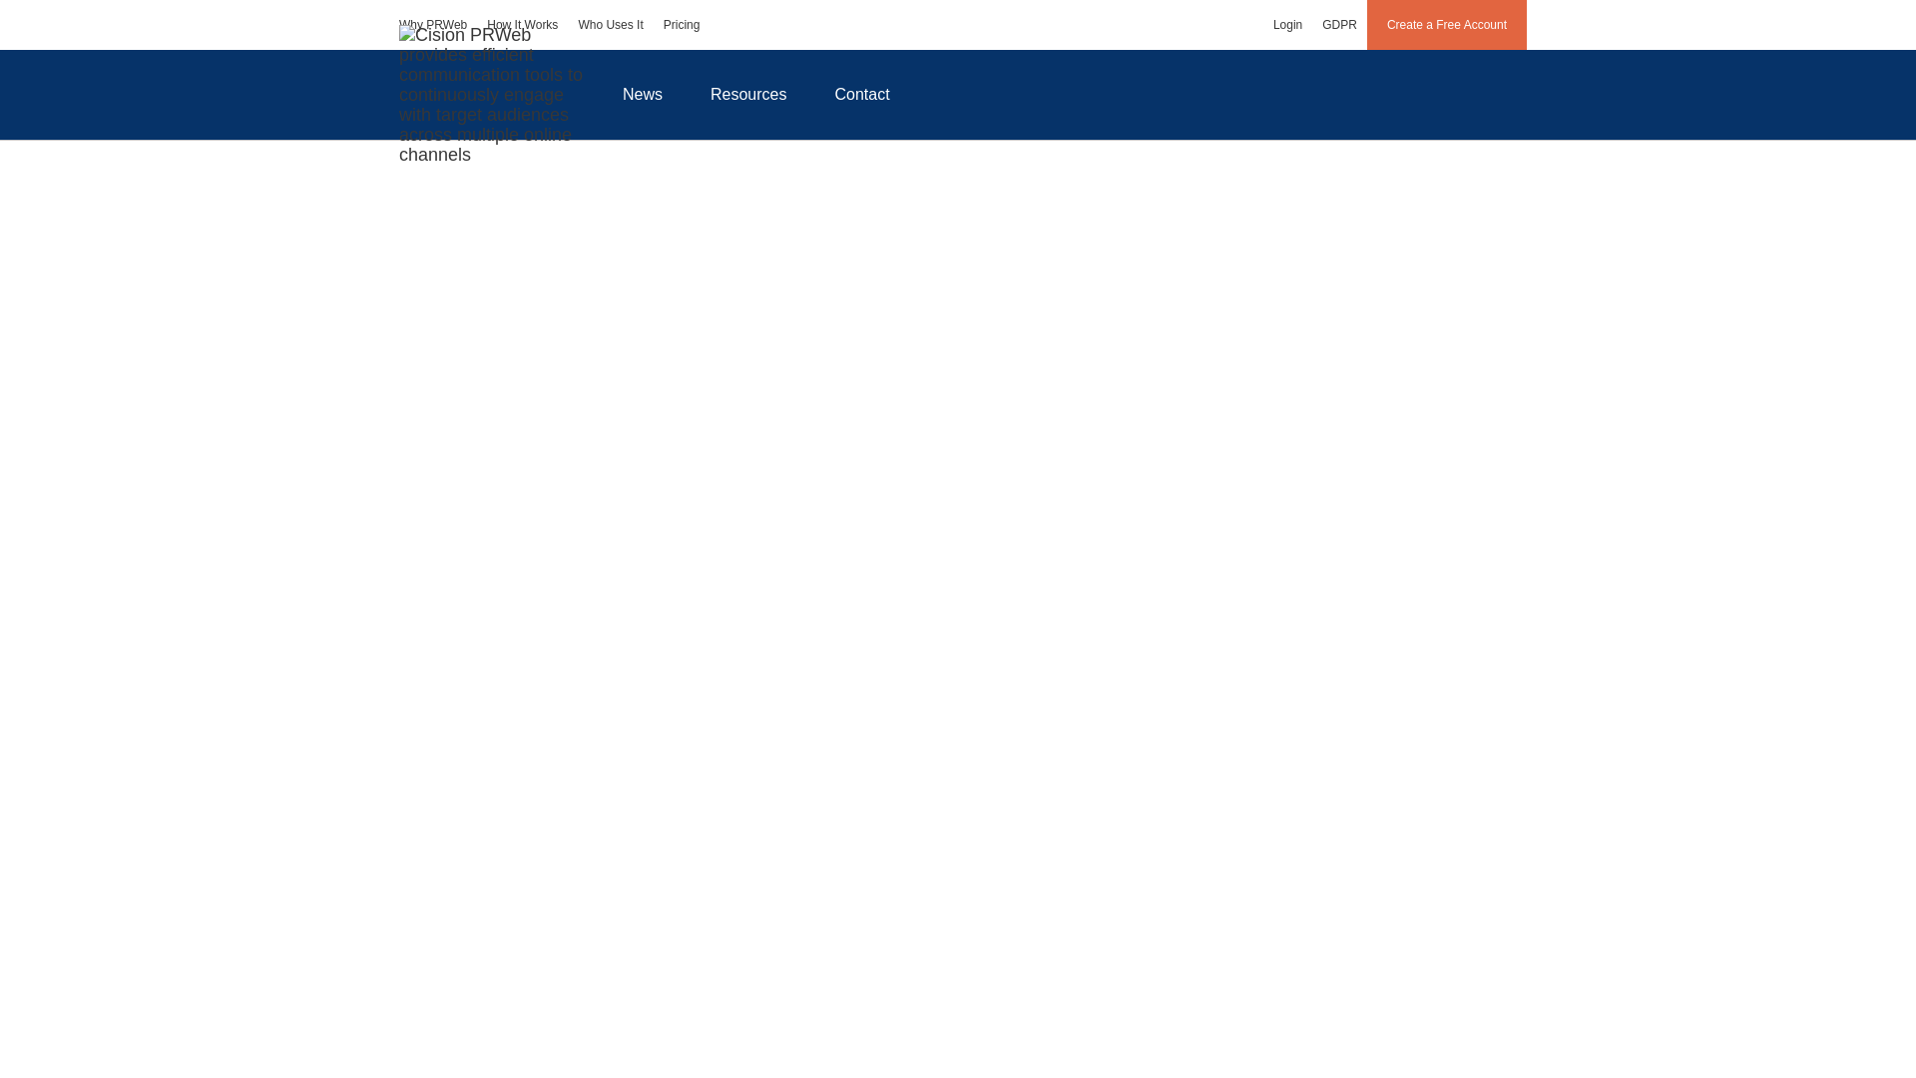 This screenshot has height=1078, width=1916. I want to click on Login, so click(1287, 24).